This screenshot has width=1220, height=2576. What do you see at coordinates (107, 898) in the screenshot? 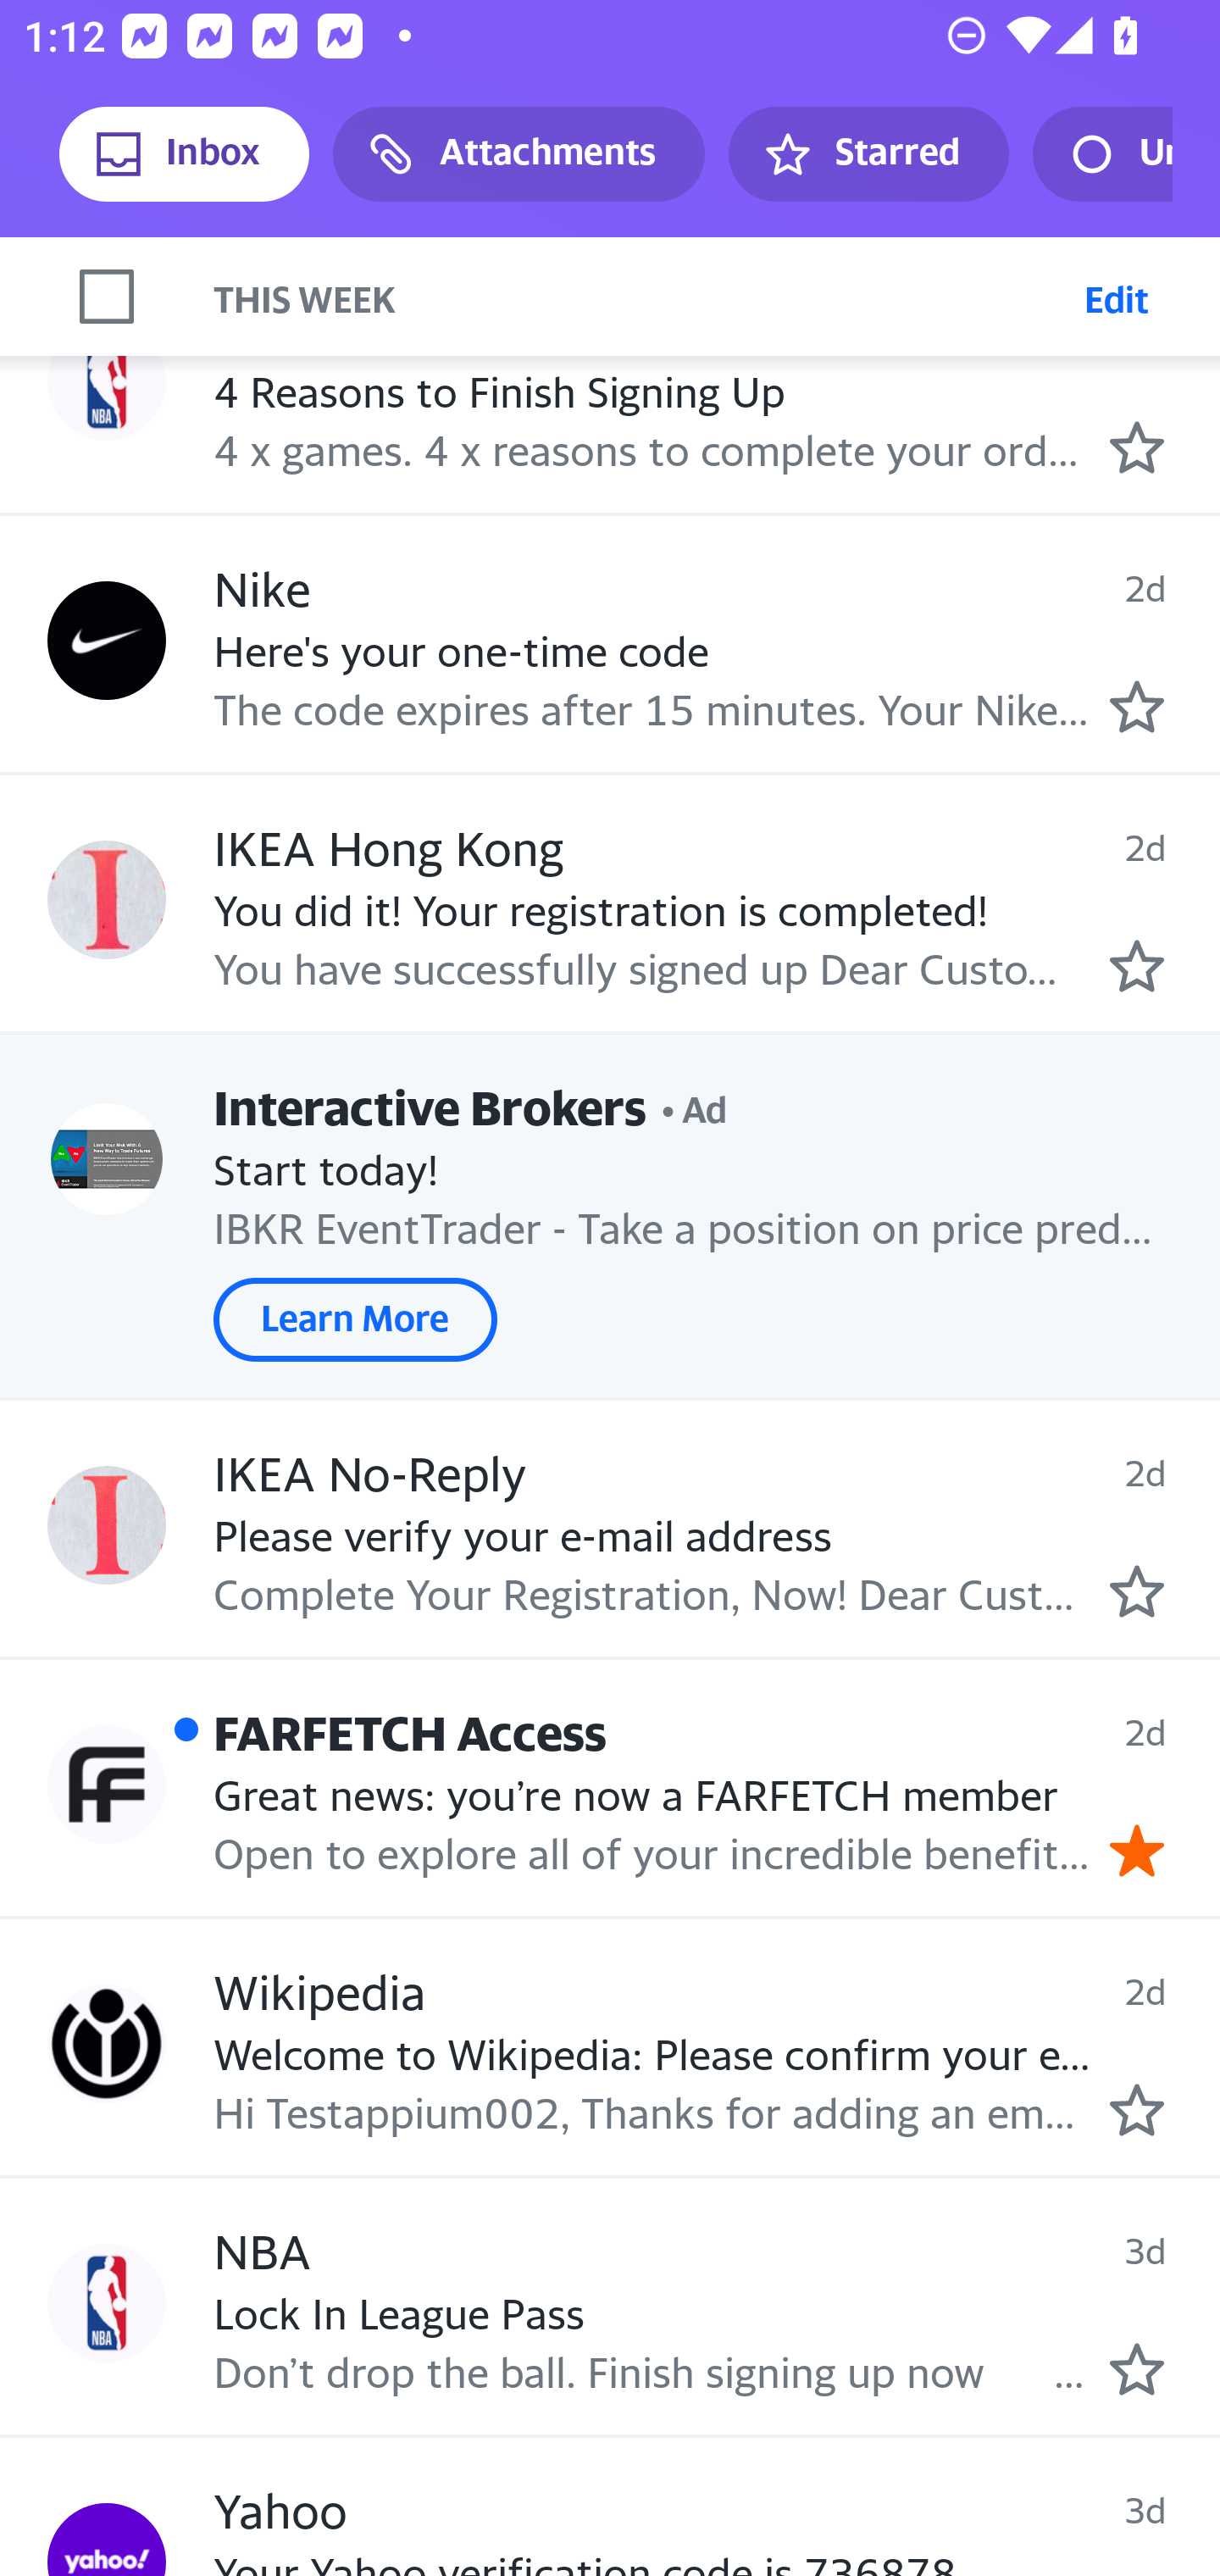
I see `Profile
IKEA Hong Kong` at bounding box center [107, 898].